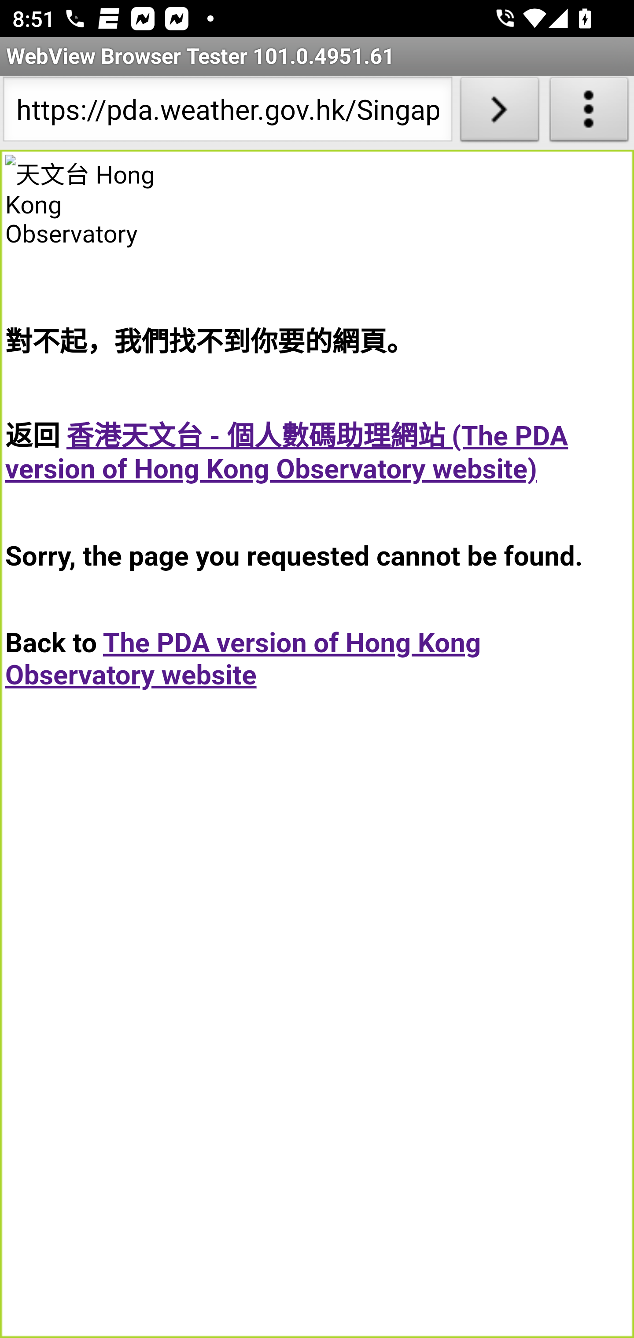  Describe the element at coordinates (243, 658) in the screenshot. I see `The PDA version of Hong Kong Observatory website` at that location.